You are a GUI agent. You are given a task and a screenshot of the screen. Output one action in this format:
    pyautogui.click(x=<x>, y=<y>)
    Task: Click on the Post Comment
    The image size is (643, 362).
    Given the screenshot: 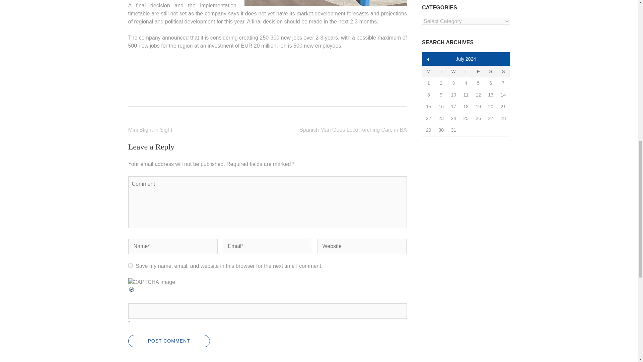 What is the action you would take?
    pyautogui.click(x=169, y=341)
    